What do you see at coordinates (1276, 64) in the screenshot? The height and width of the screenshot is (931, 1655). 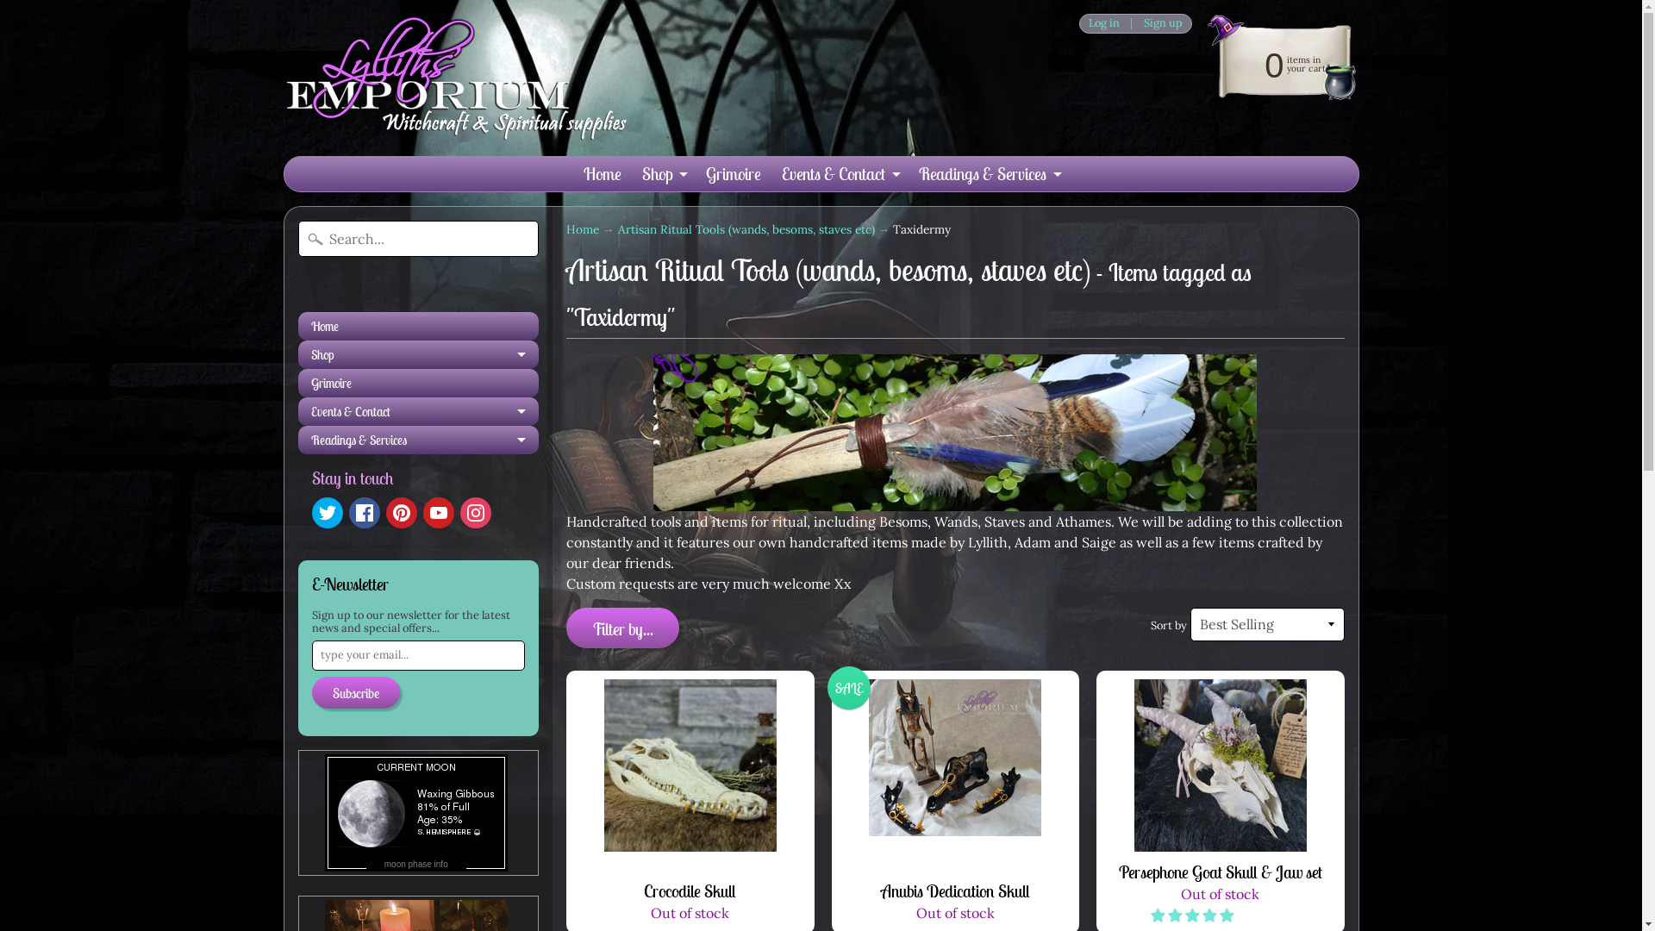 I see `0
items in your cart` at bounding box center [1276, 64].